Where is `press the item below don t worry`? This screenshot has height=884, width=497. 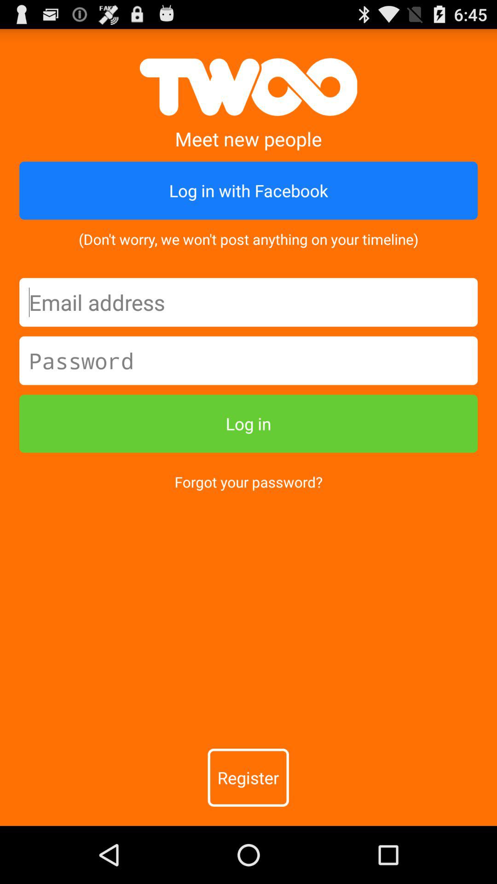
press the item below don t worry is located at coordinates (248, 302).